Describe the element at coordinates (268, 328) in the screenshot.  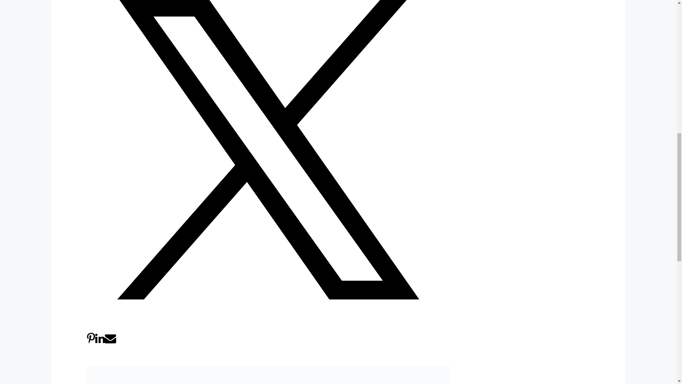
I see `Share on Twitter` at that location.